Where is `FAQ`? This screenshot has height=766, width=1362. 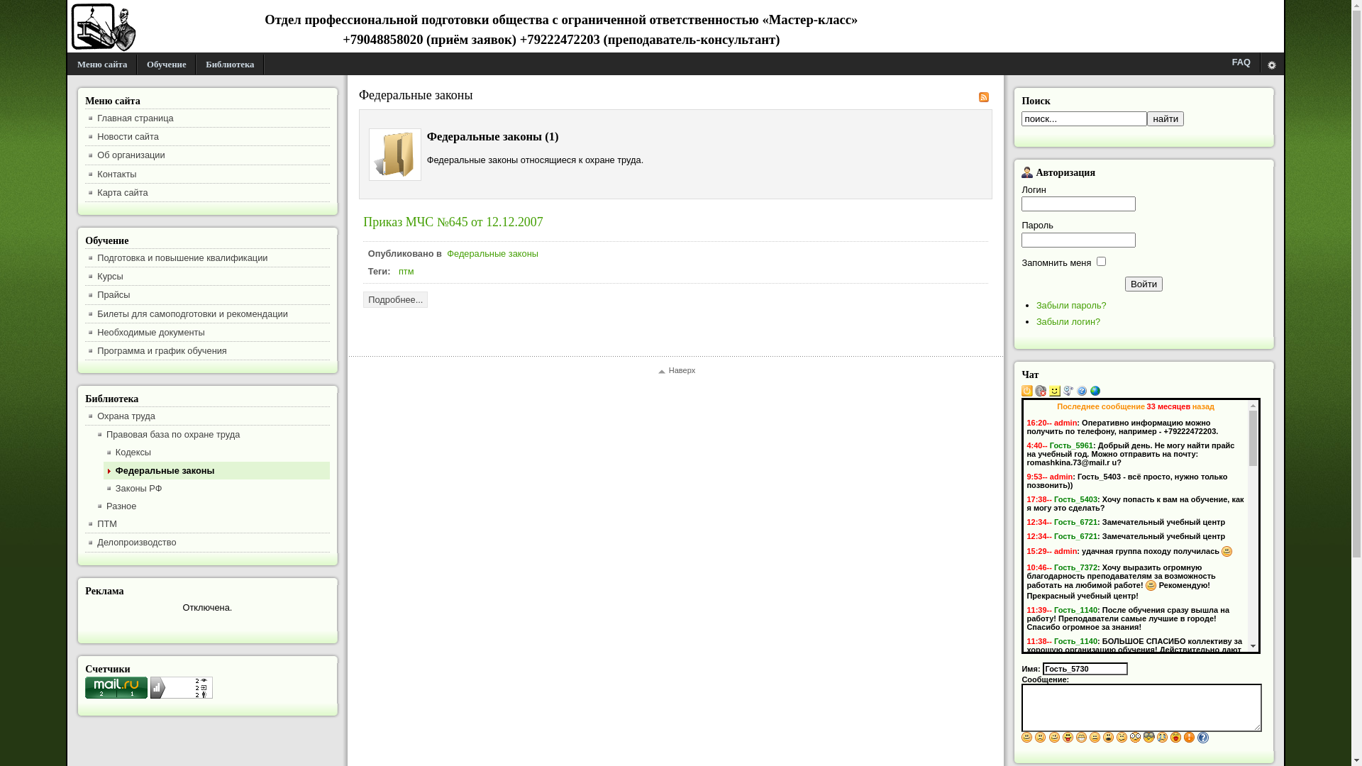 FAQ is located at coordinates (1241, 62).